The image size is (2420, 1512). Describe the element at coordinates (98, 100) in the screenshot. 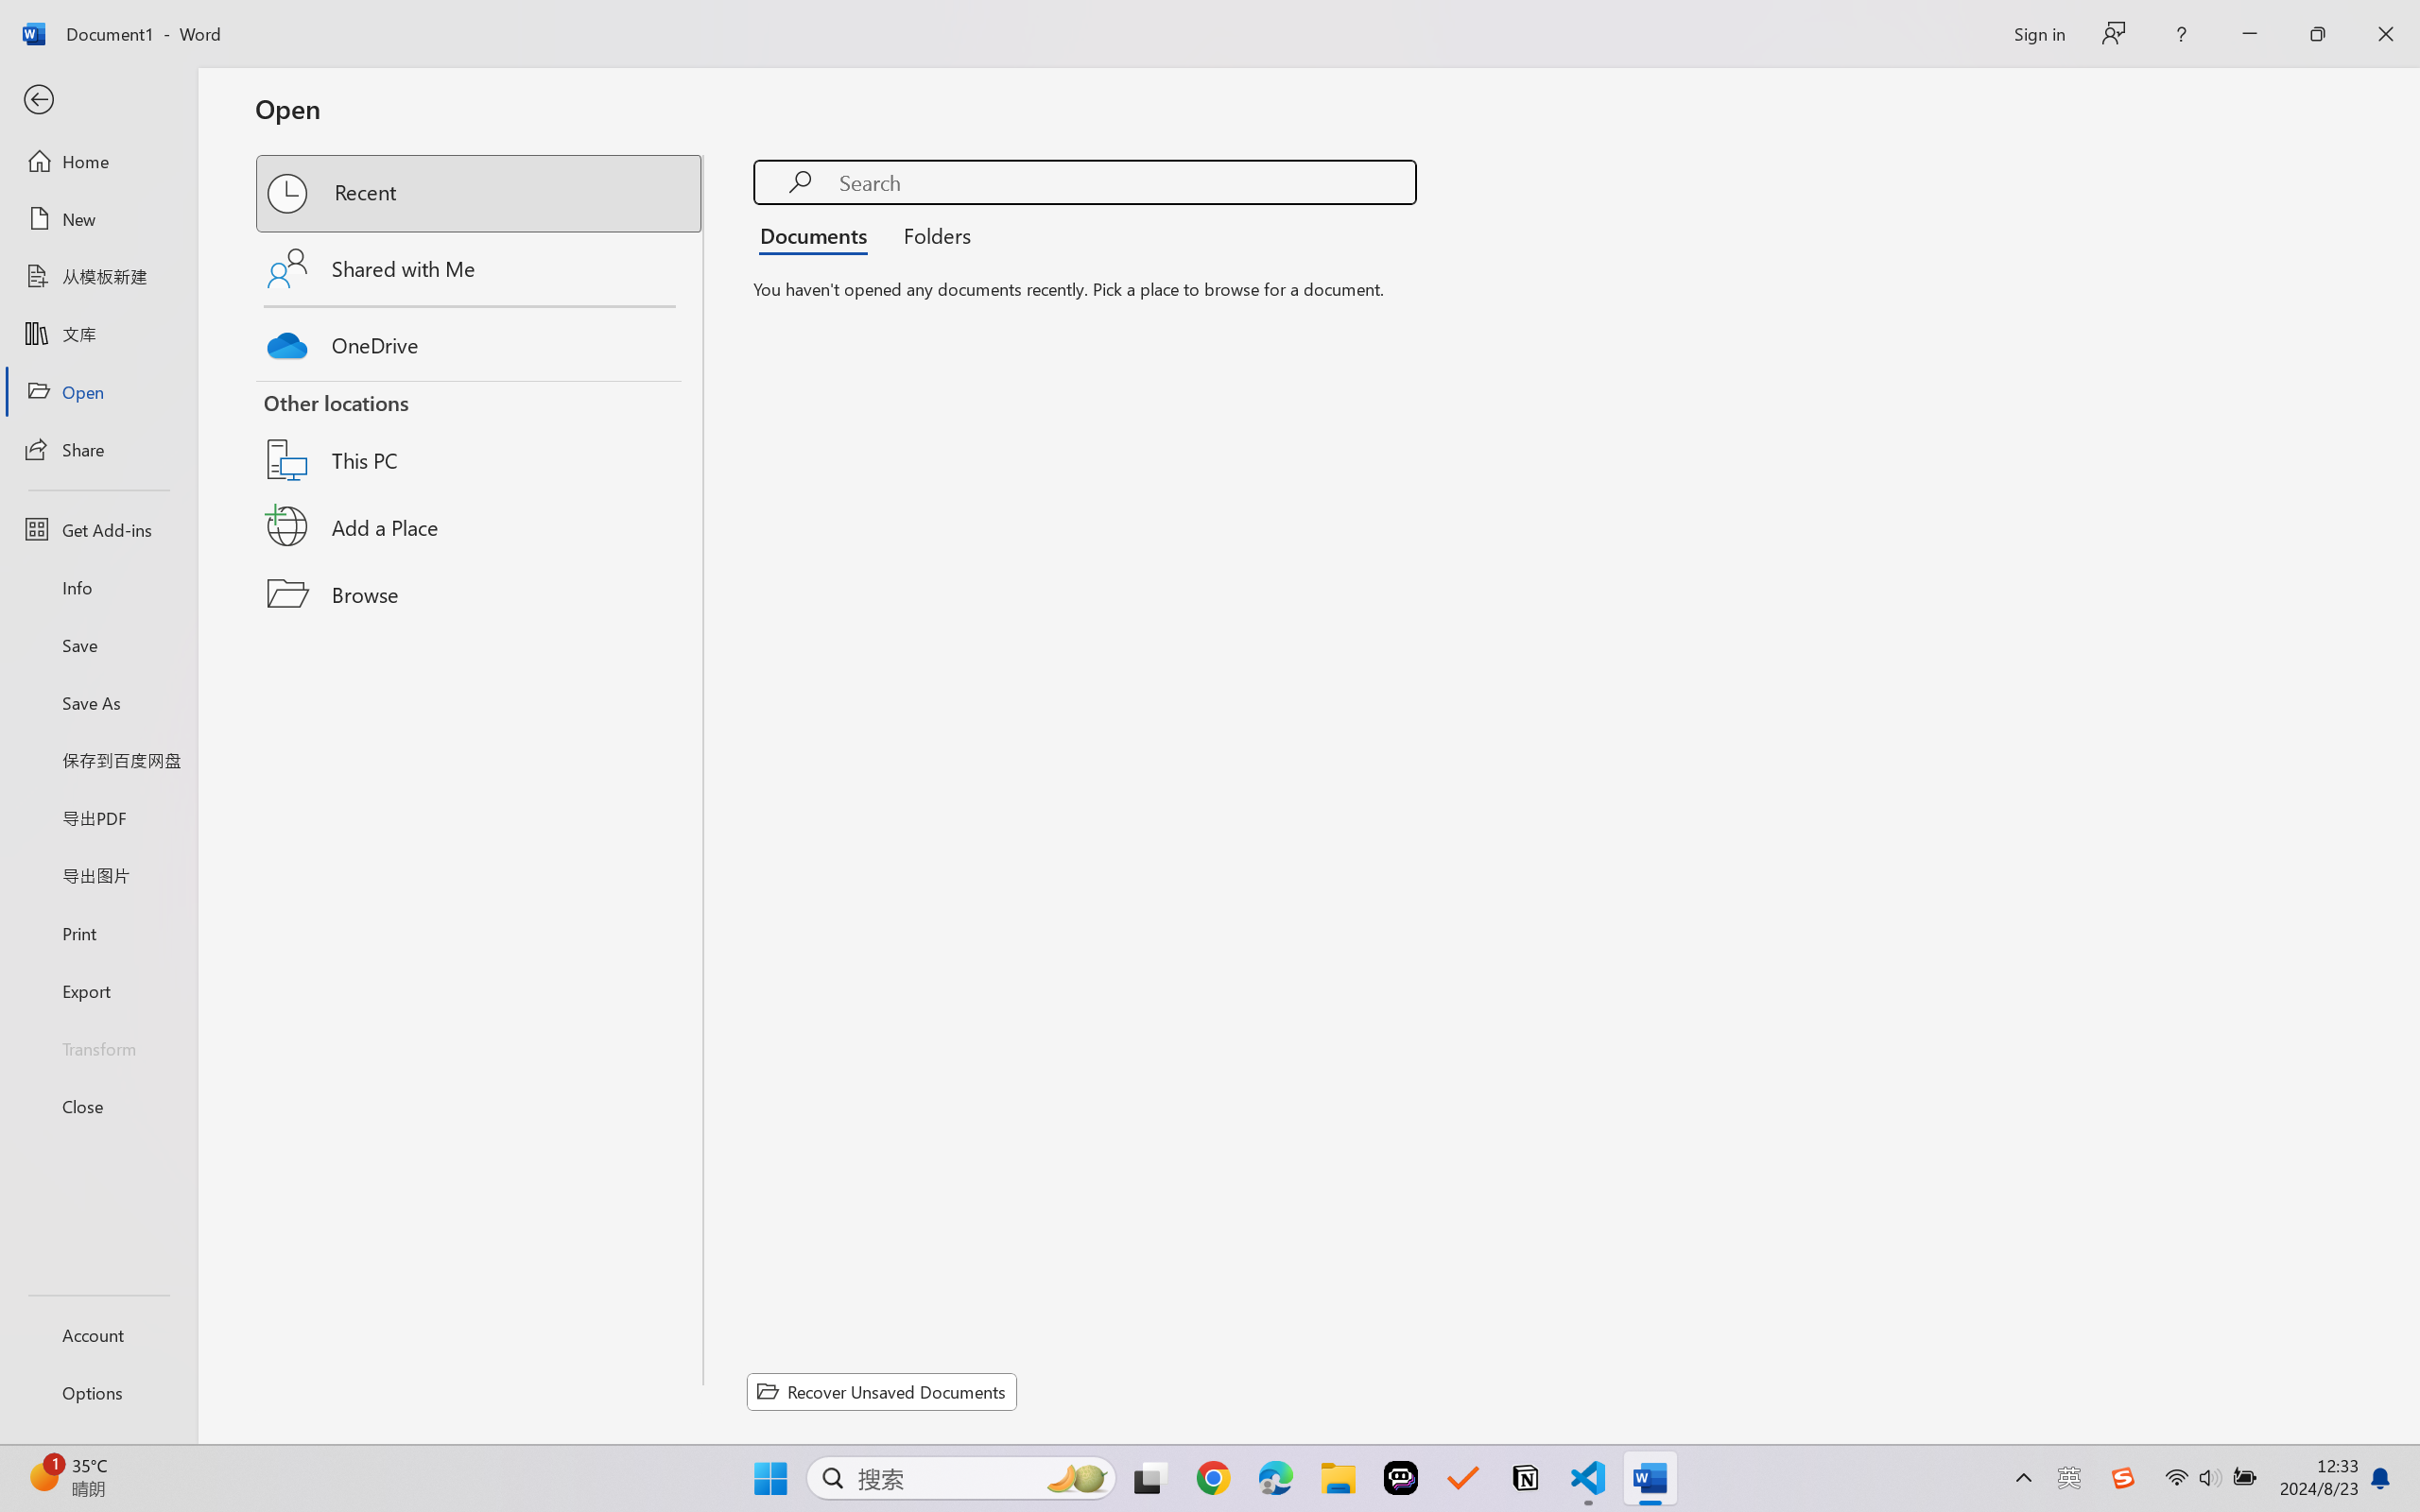

I see `Back` at that location.